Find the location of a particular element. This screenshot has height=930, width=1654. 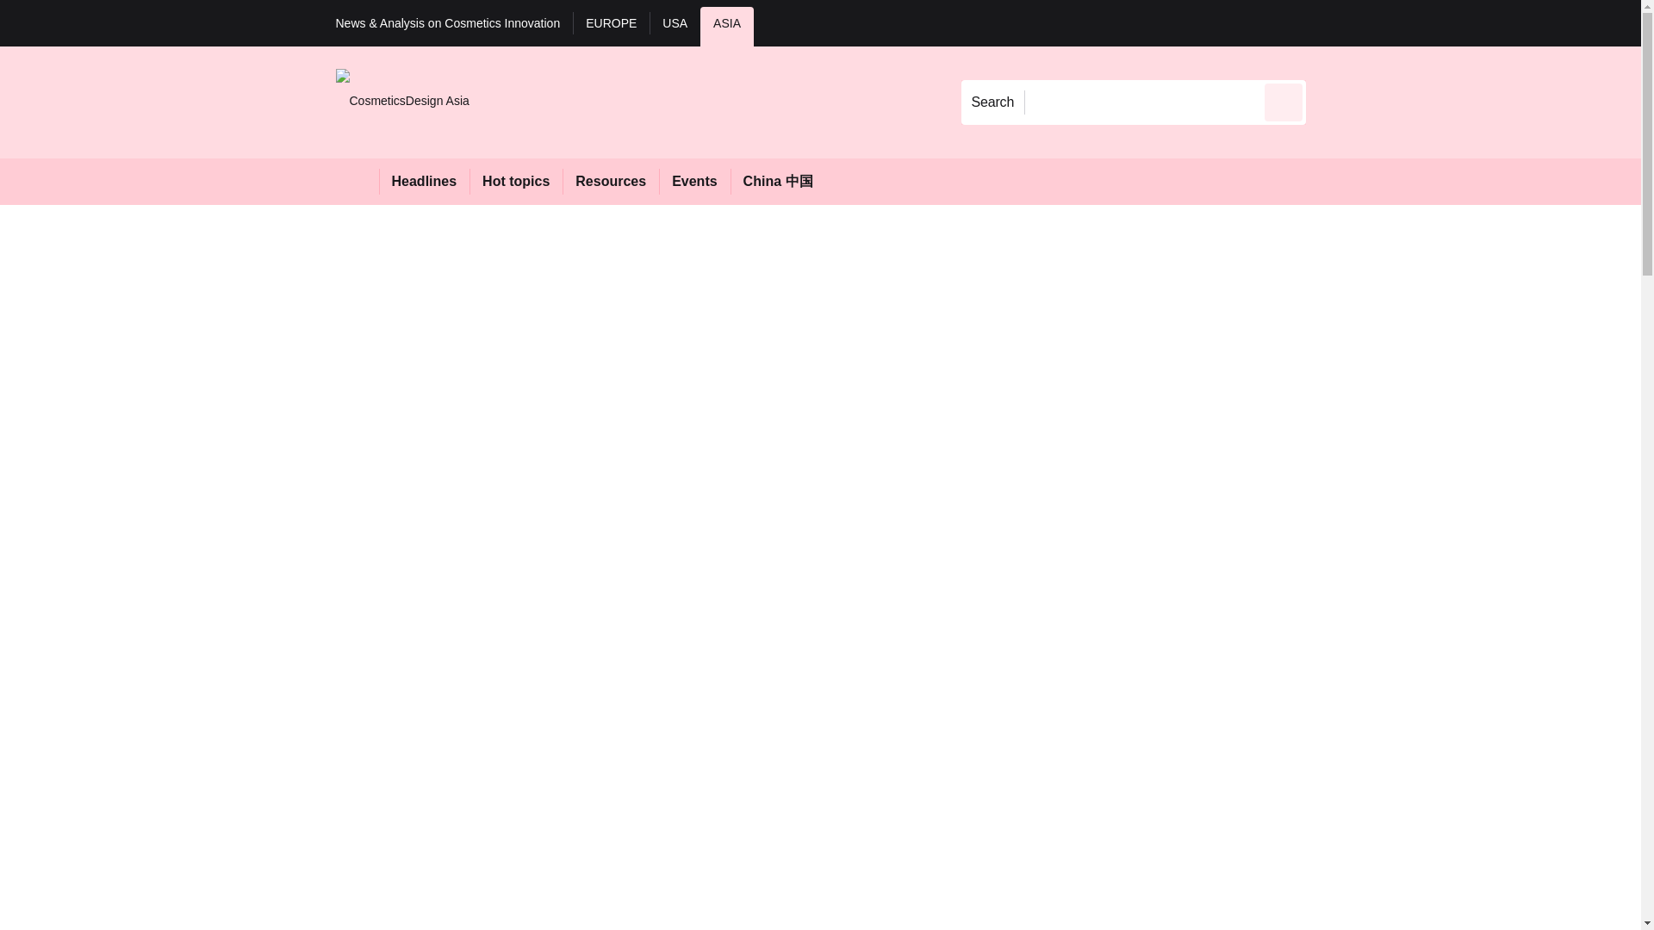

My account is located at coordinates (1428, 22).